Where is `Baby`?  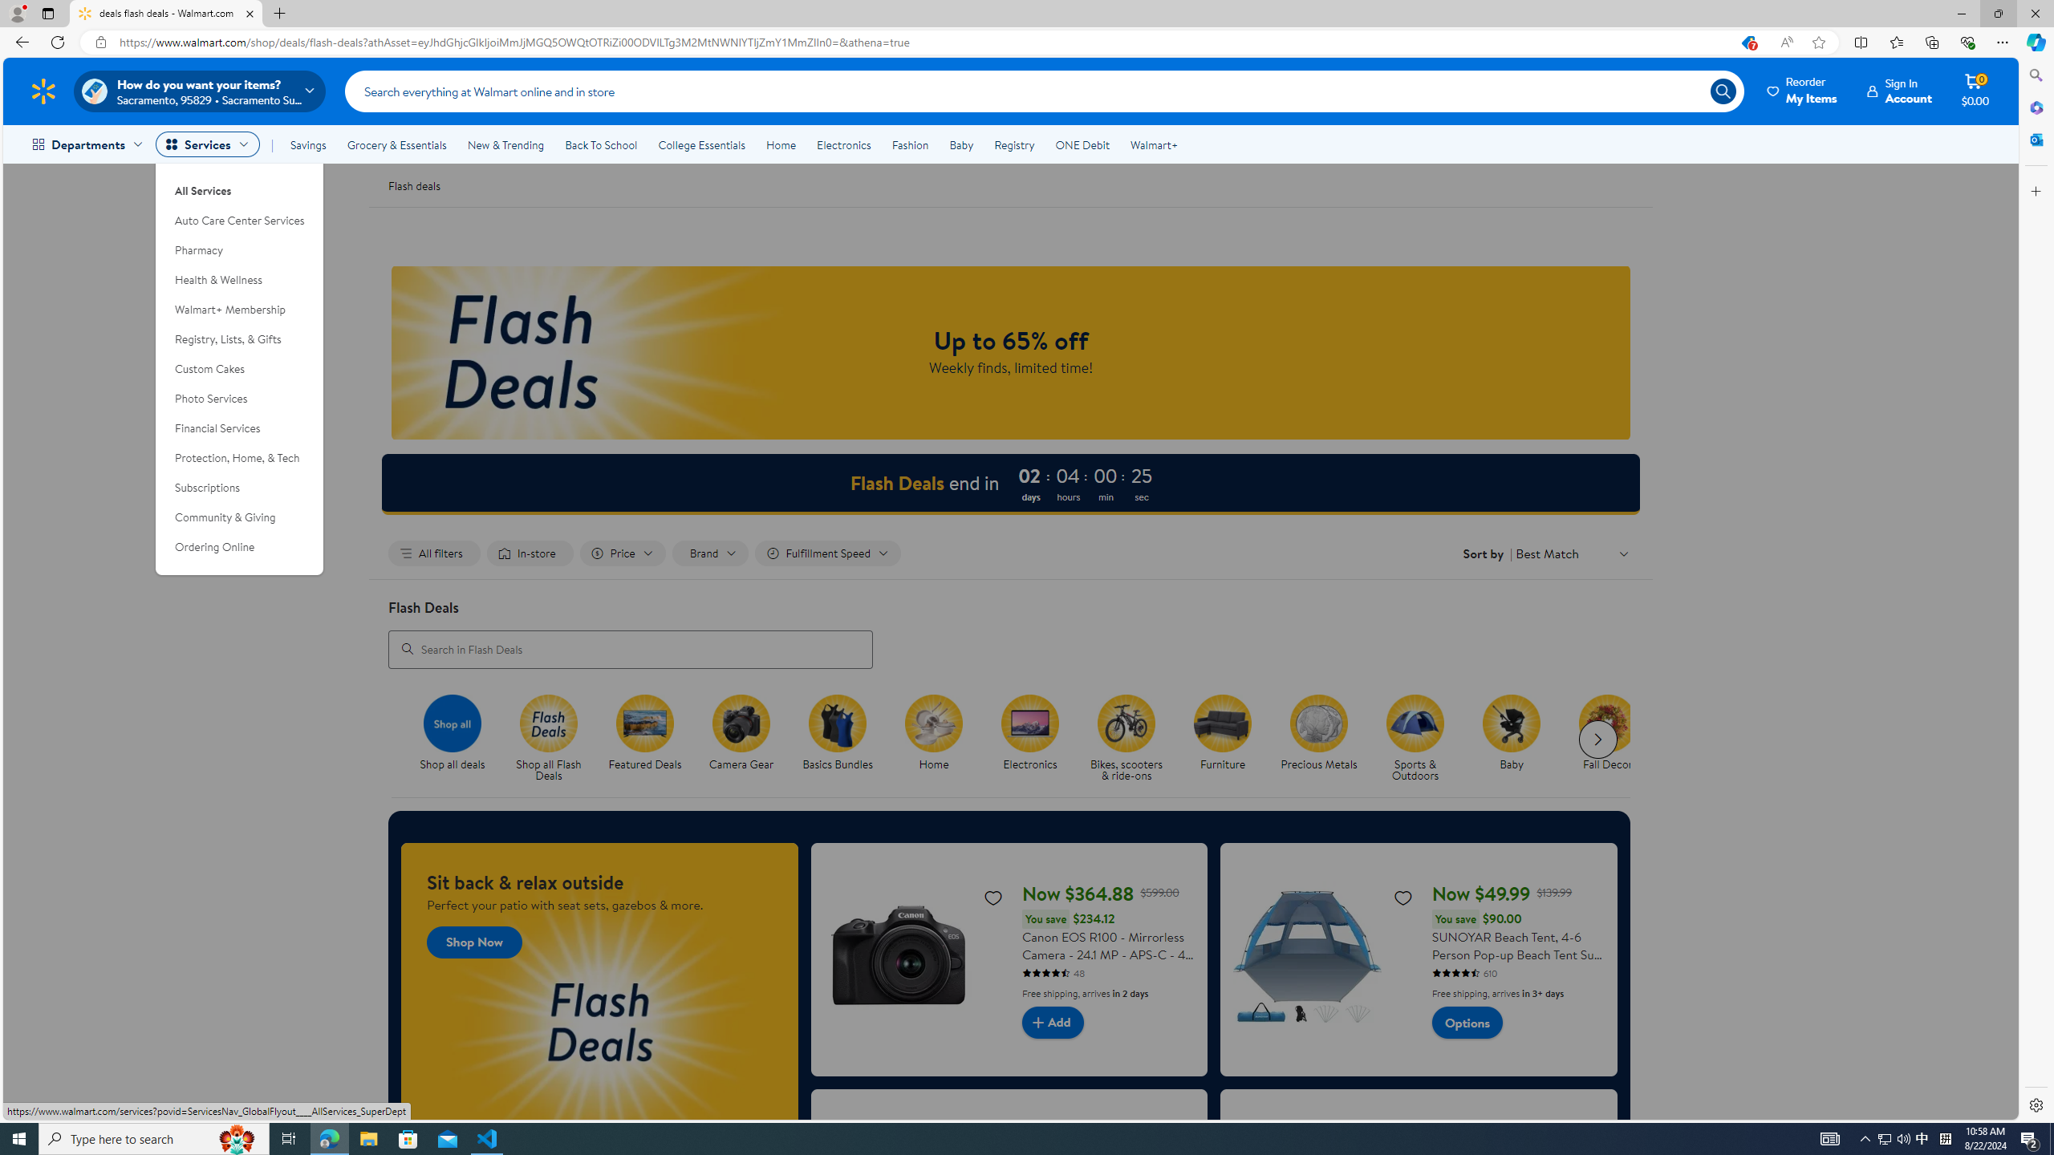 Baby is located at coordinates (1517, 739).